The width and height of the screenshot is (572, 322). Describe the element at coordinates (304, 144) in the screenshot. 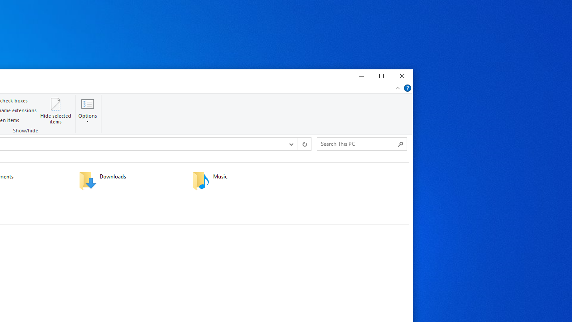

I see `Refresh "This PC" (F5)` at that location.